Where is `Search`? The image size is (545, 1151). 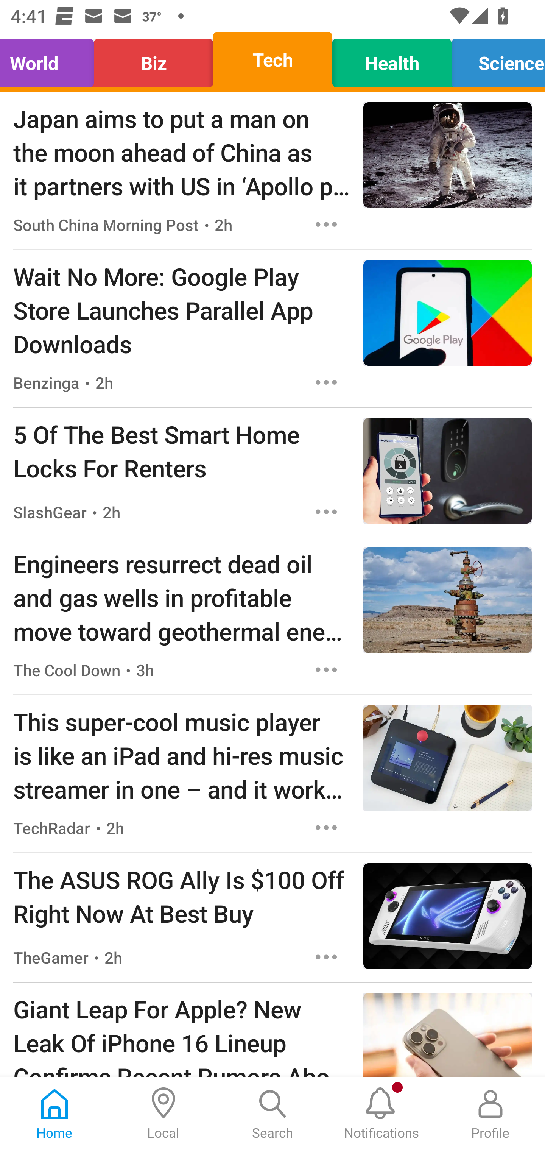 Search is located at coordinates (272, 1114).